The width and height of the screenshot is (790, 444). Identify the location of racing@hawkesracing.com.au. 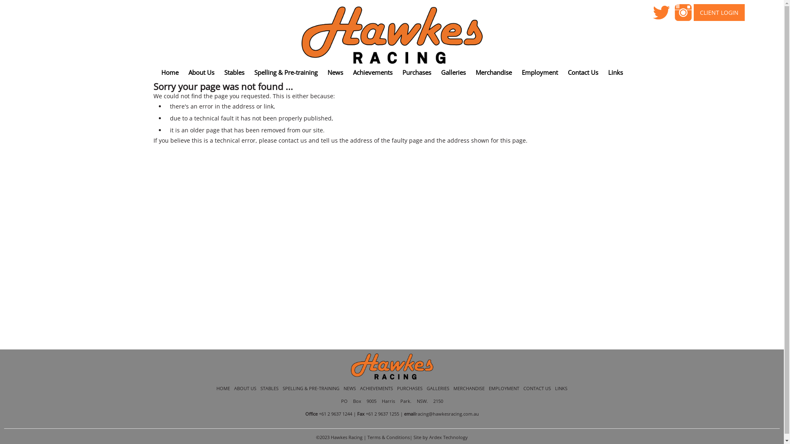
(447, 414).